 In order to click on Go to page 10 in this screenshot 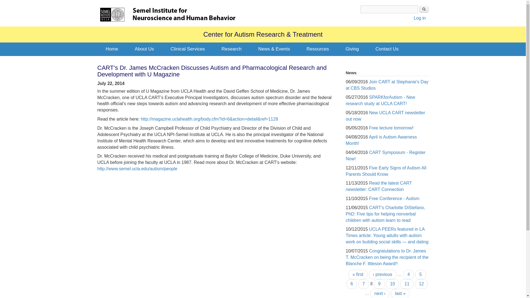, I will do `click(392, 284)`.